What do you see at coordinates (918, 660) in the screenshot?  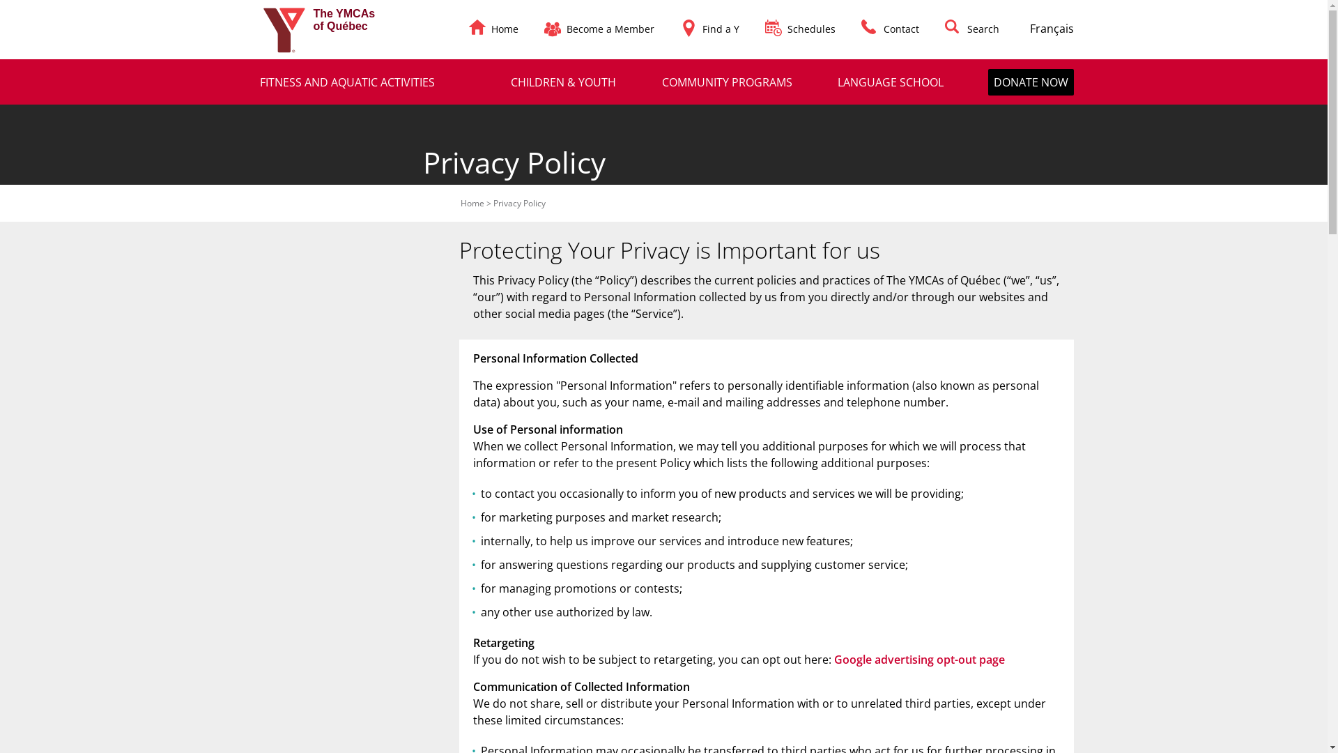 I see `Google advertising opt-out page` at bounding box center [918, 660].